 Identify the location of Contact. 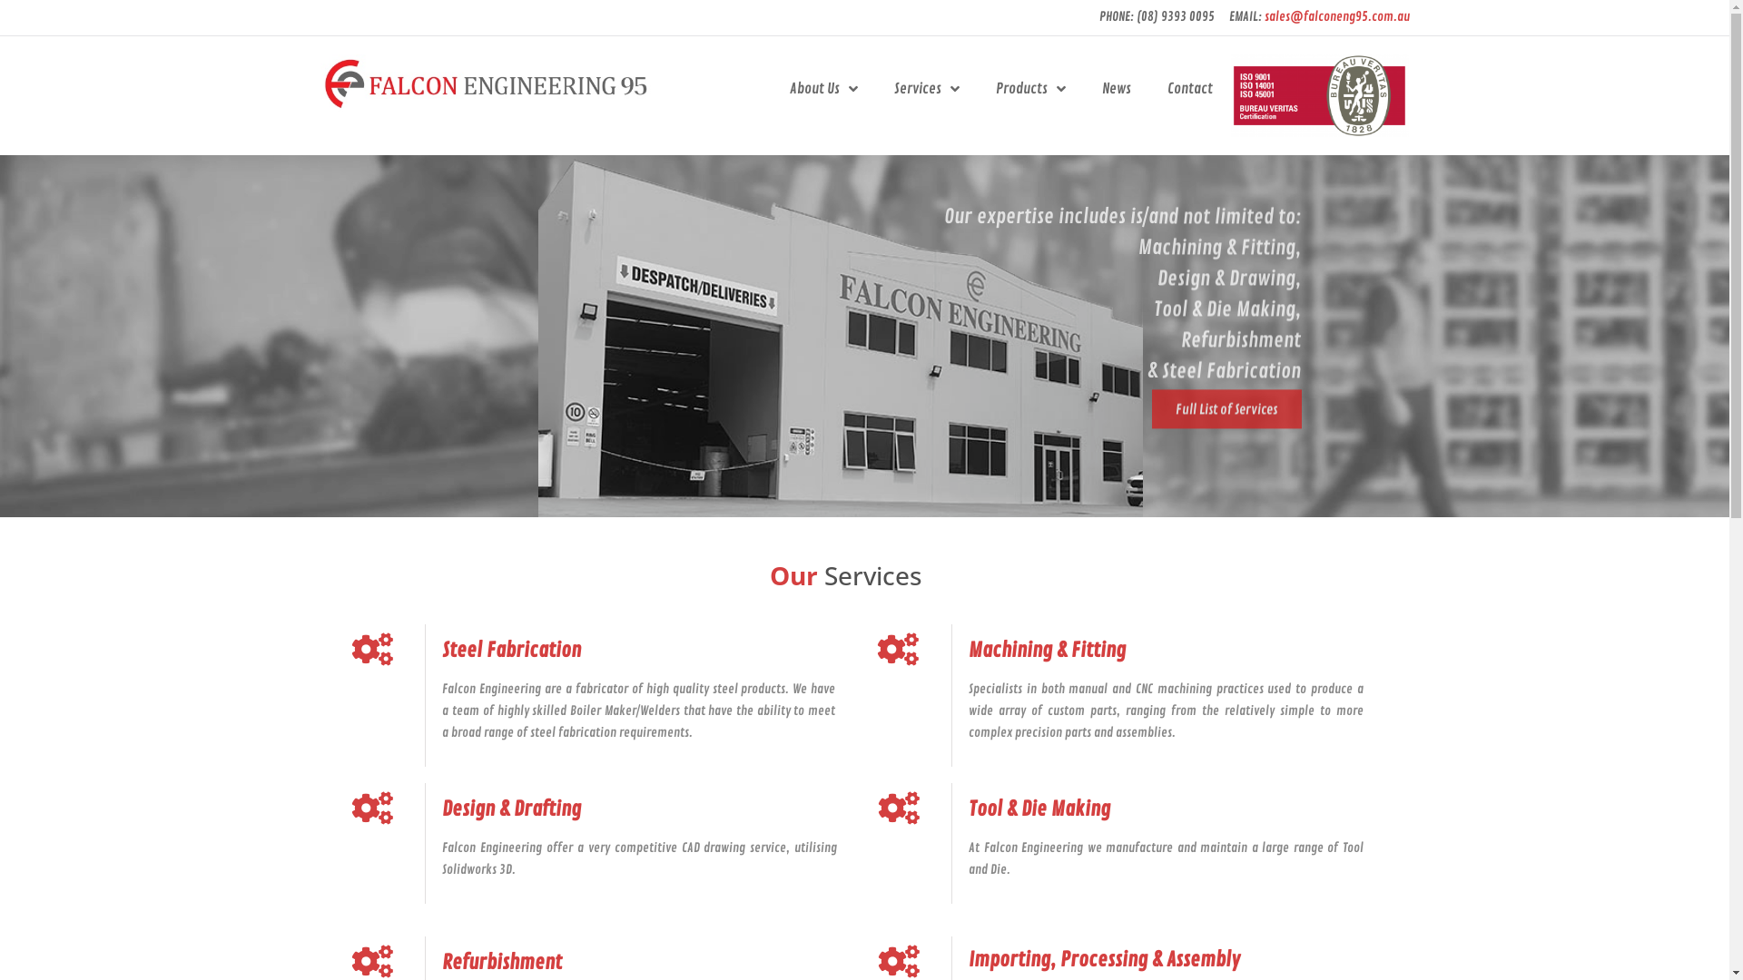
(1190, 89).